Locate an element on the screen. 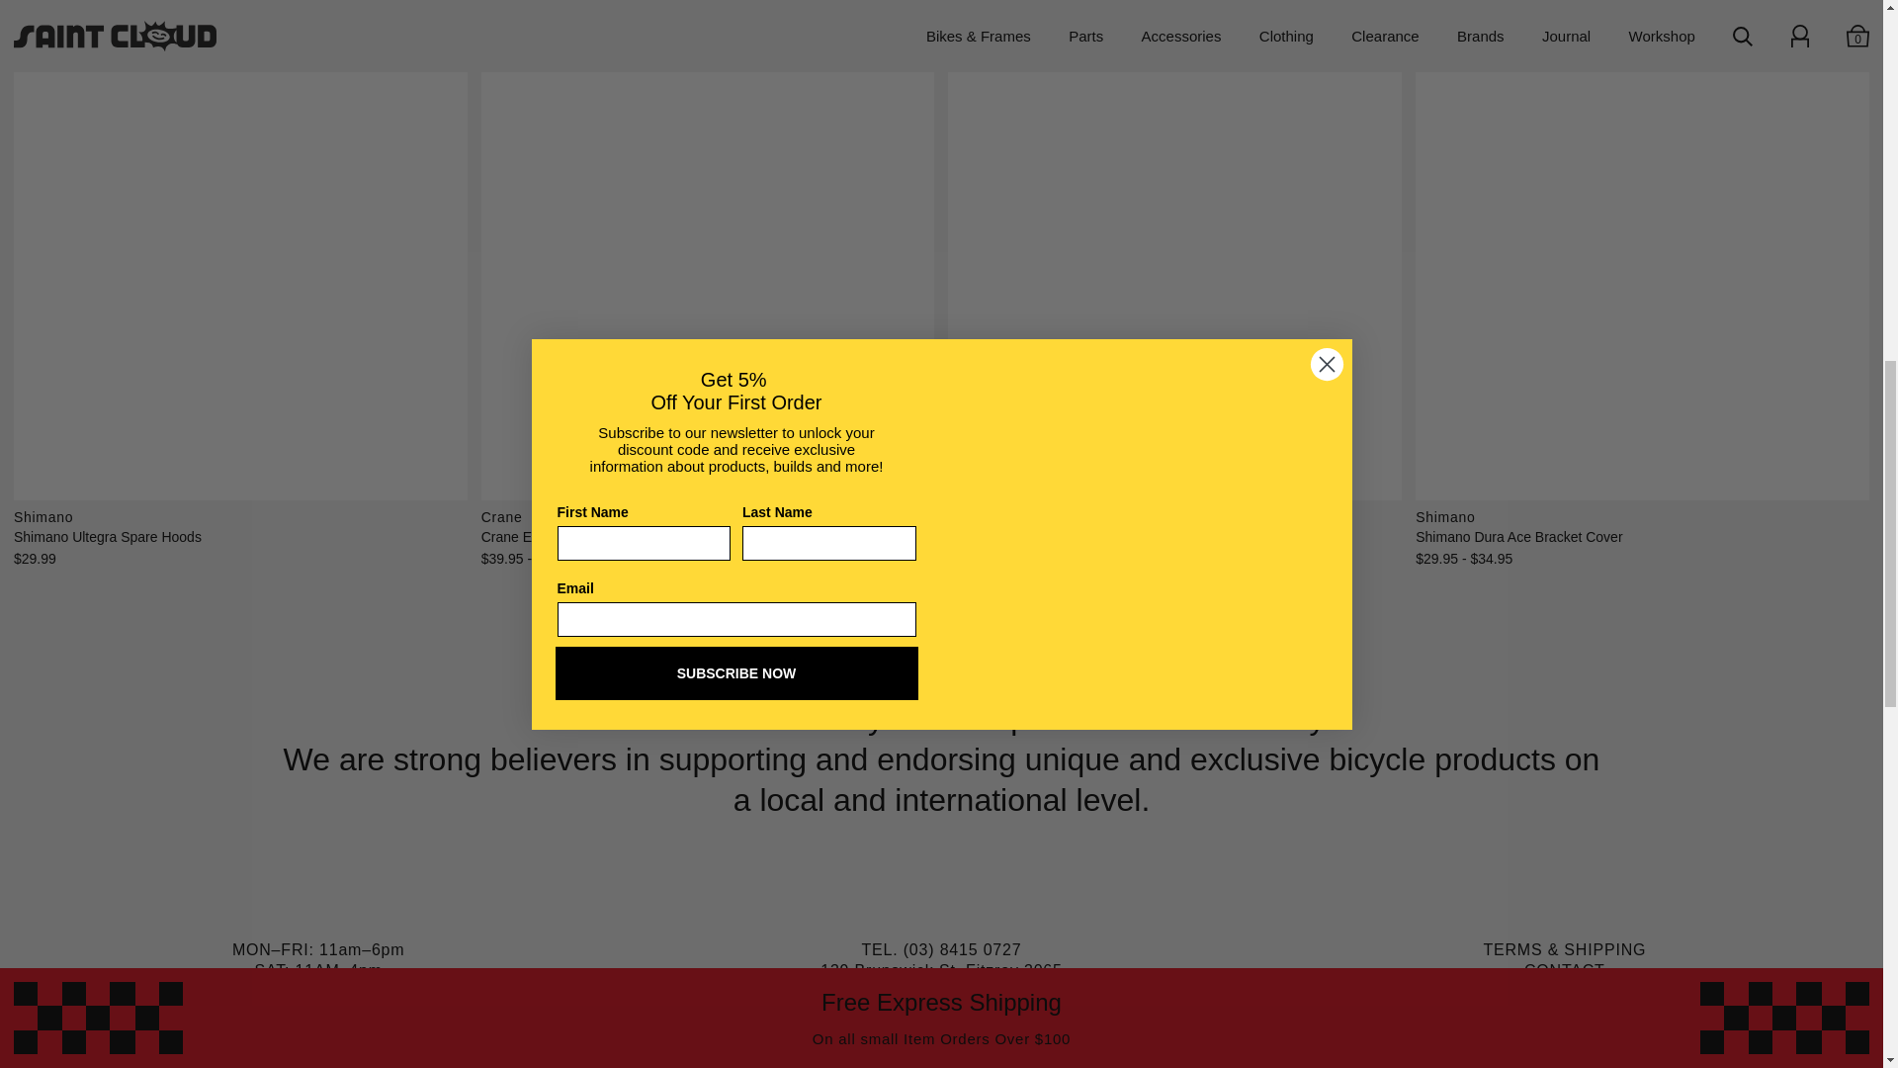 This screenshot has width=1898, height=1068. Get in touch is located at coordinates (1564, 971).